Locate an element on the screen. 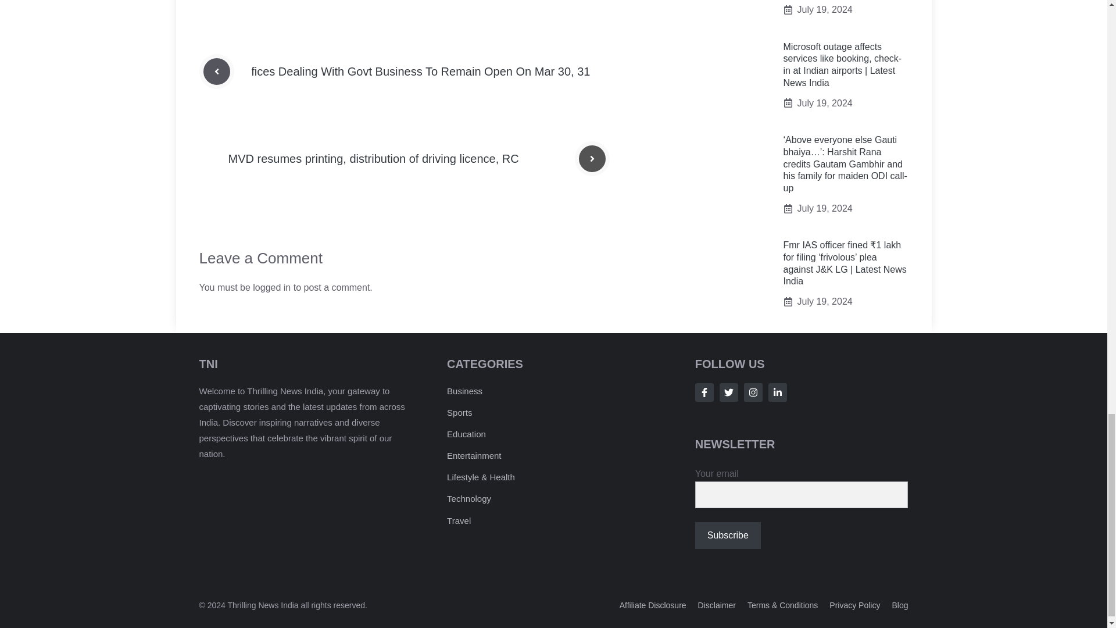 This screenshot has height=628, width=1116. Entertainment is located at coordinates (474, 455).